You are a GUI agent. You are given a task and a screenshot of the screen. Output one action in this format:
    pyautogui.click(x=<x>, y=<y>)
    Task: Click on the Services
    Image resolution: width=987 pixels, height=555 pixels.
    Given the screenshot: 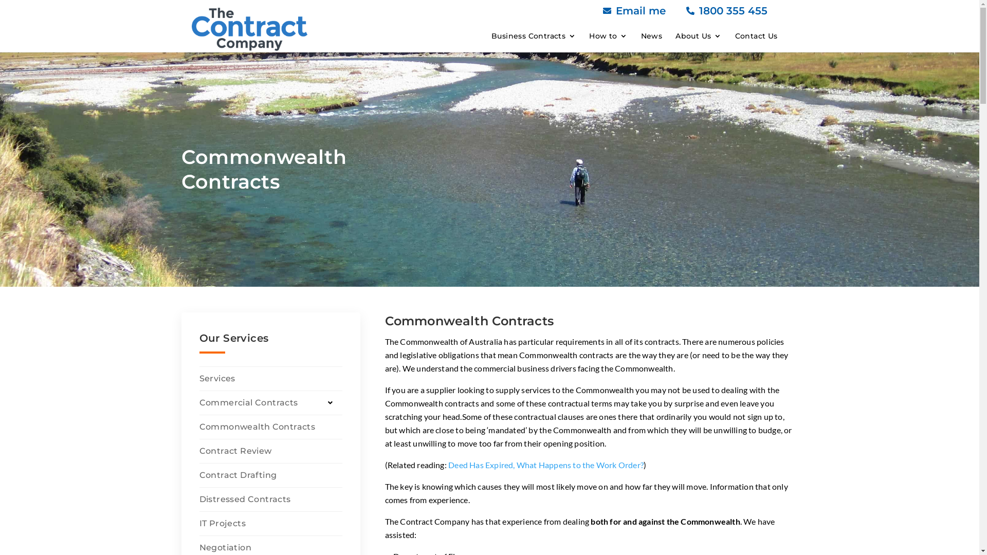 What is the action you would take?
    pyautogui.click(x=271, y=379)
    